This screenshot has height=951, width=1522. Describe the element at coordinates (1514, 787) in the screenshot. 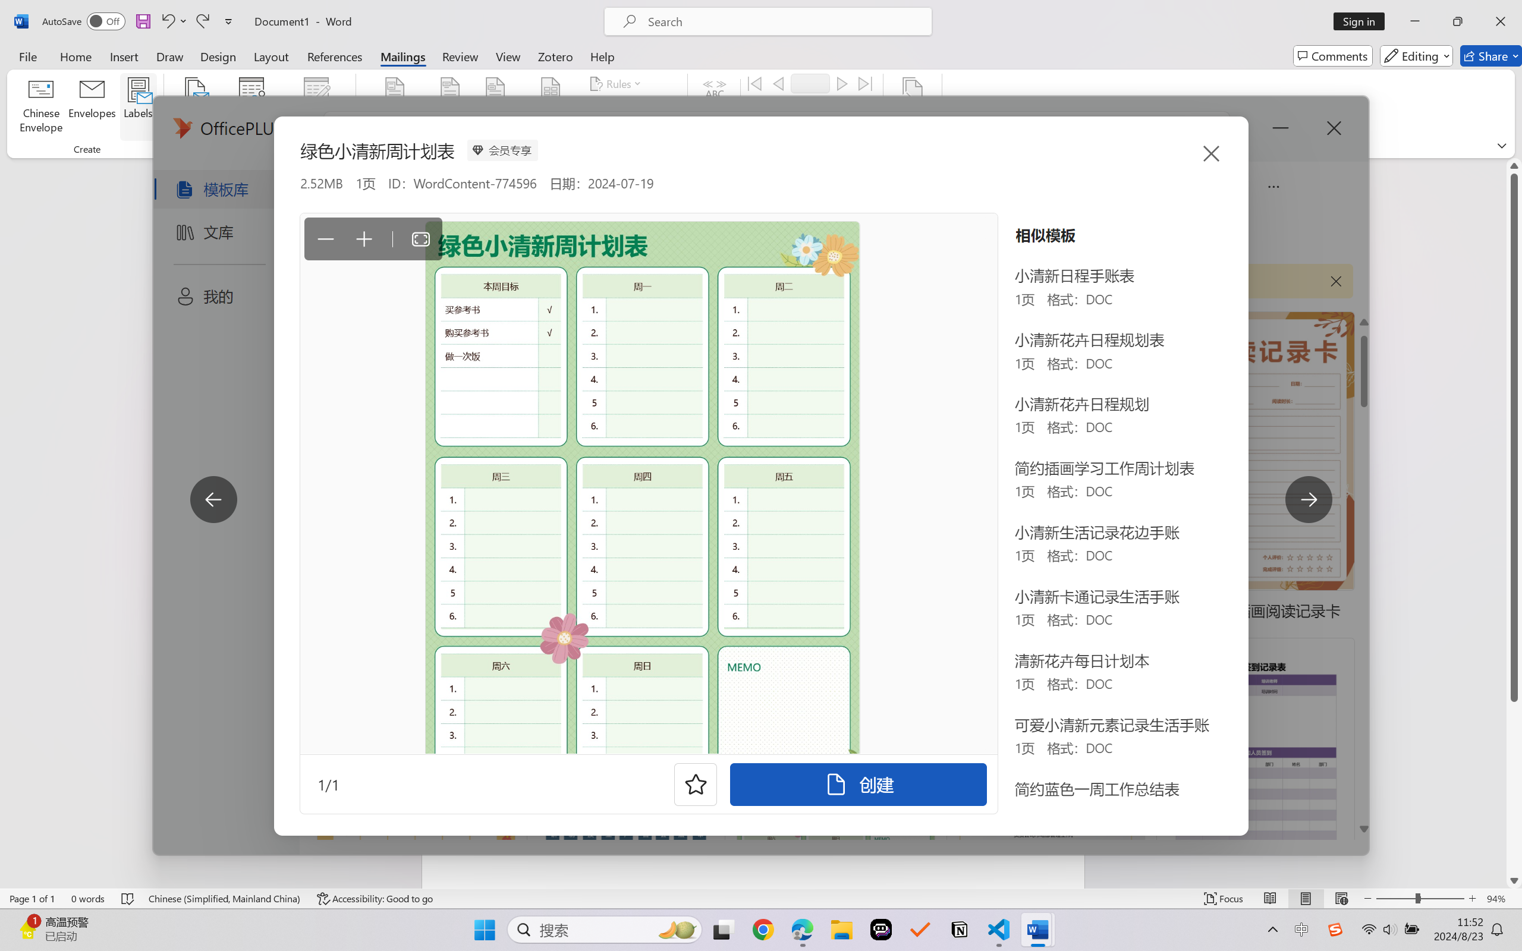

I see `Page down` at that location.